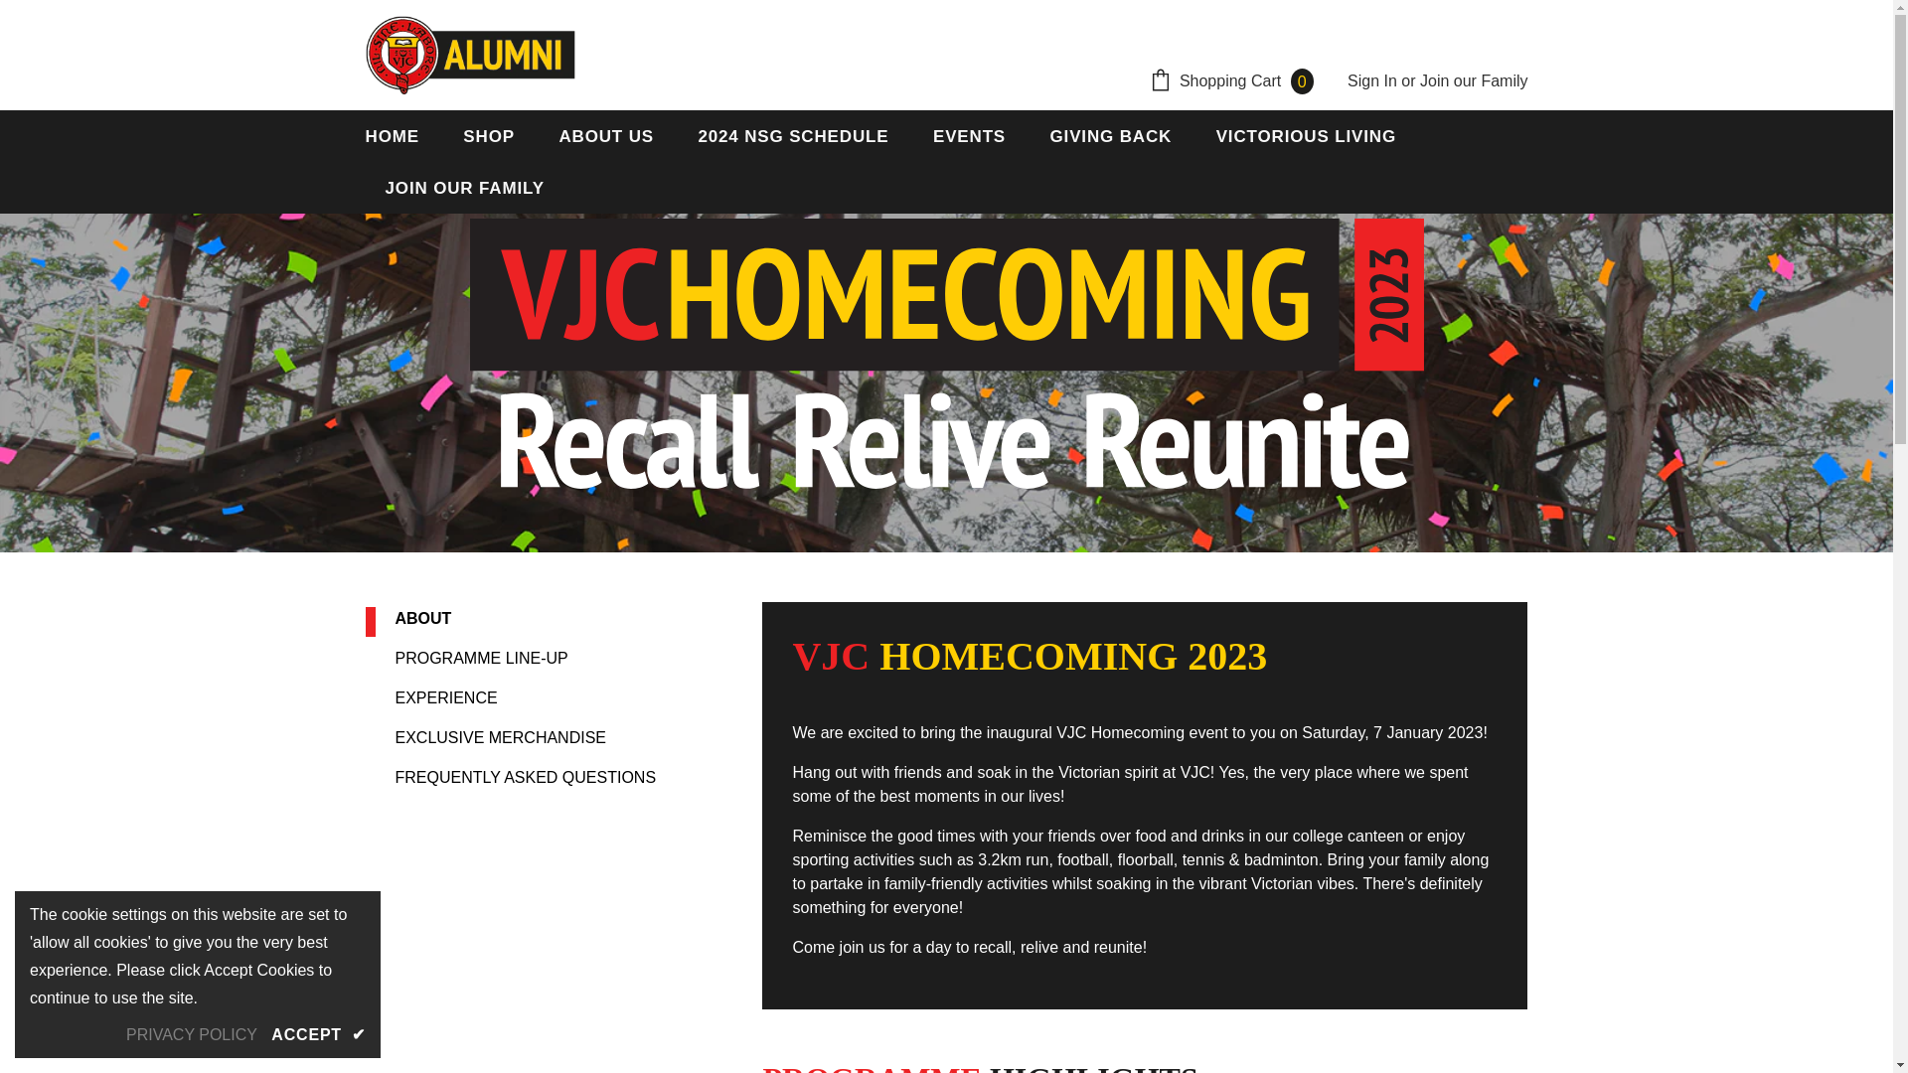 The image size is (1908, 1073). I want to click on EXCLUSIVE MERCHANDISE, so click(501, 737).